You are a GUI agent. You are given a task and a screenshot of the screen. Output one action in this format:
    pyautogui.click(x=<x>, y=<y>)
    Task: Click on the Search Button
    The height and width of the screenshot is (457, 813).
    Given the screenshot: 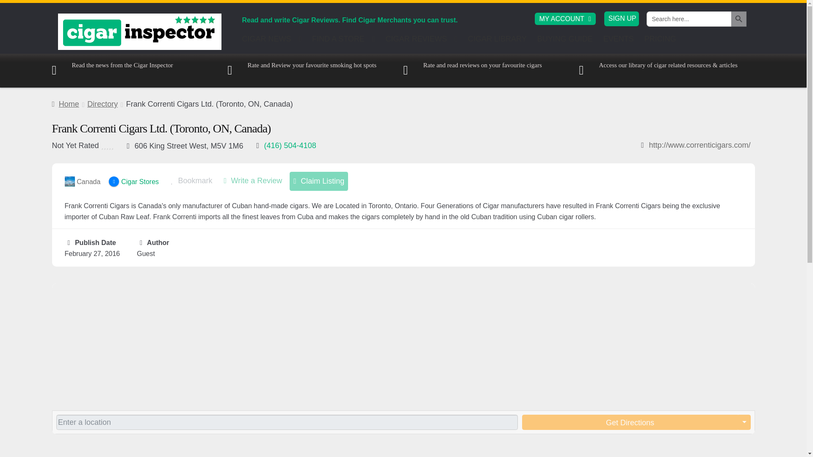 What is the action you would take?
    pyautogui.click(x=738, y=19)
    